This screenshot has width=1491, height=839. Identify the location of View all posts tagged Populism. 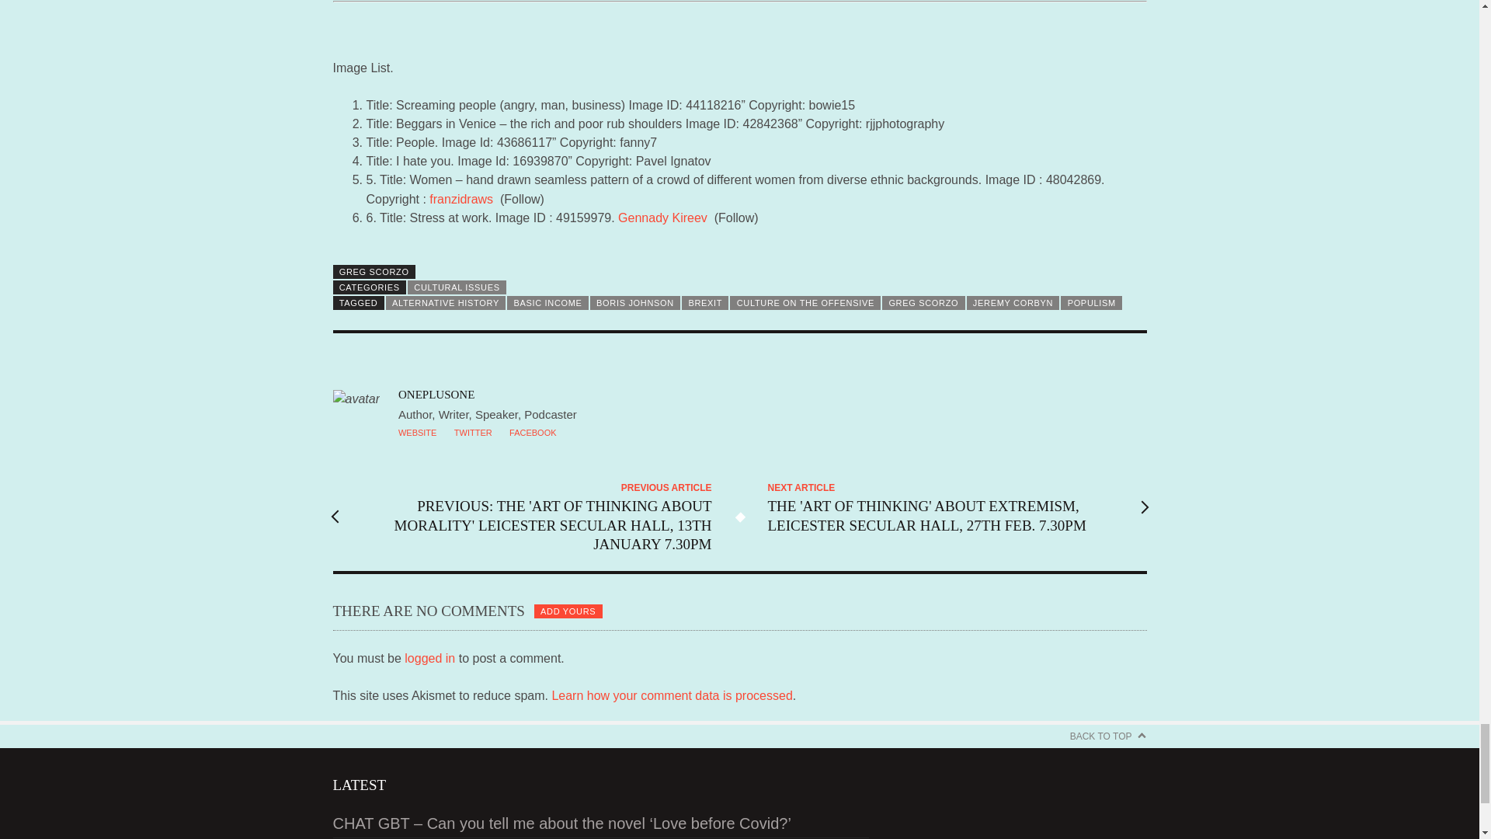
(1091, 303).